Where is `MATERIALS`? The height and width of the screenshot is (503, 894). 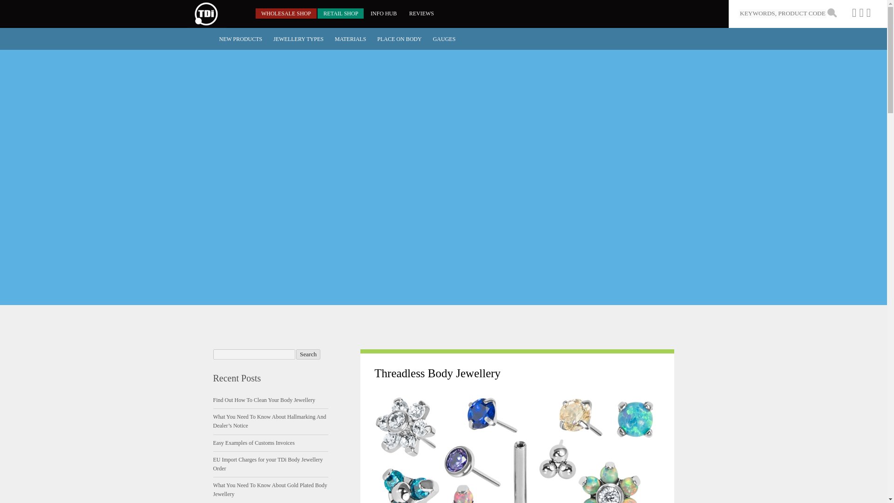
MATERIALS is located at coordinates (350, 39).